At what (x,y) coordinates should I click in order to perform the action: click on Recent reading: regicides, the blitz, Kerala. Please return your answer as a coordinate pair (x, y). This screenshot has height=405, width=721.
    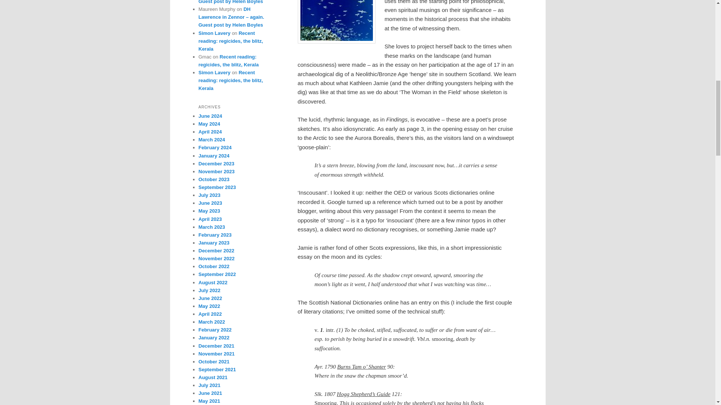
    Looking at the image, I should click on (231, 41).